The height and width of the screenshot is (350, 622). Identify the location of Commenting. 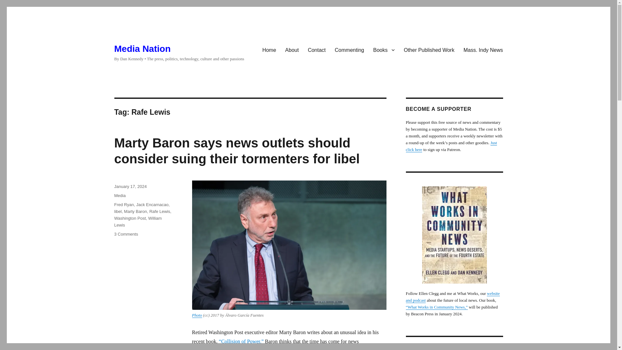
(349, 50).